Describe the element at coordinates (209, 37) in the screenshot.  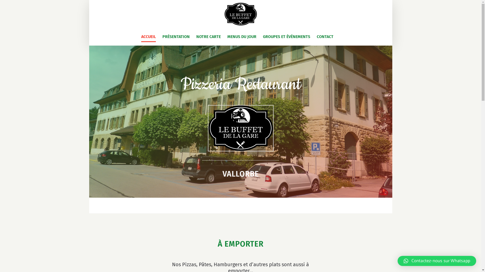
I see `NOTRE CARTE` at that location.